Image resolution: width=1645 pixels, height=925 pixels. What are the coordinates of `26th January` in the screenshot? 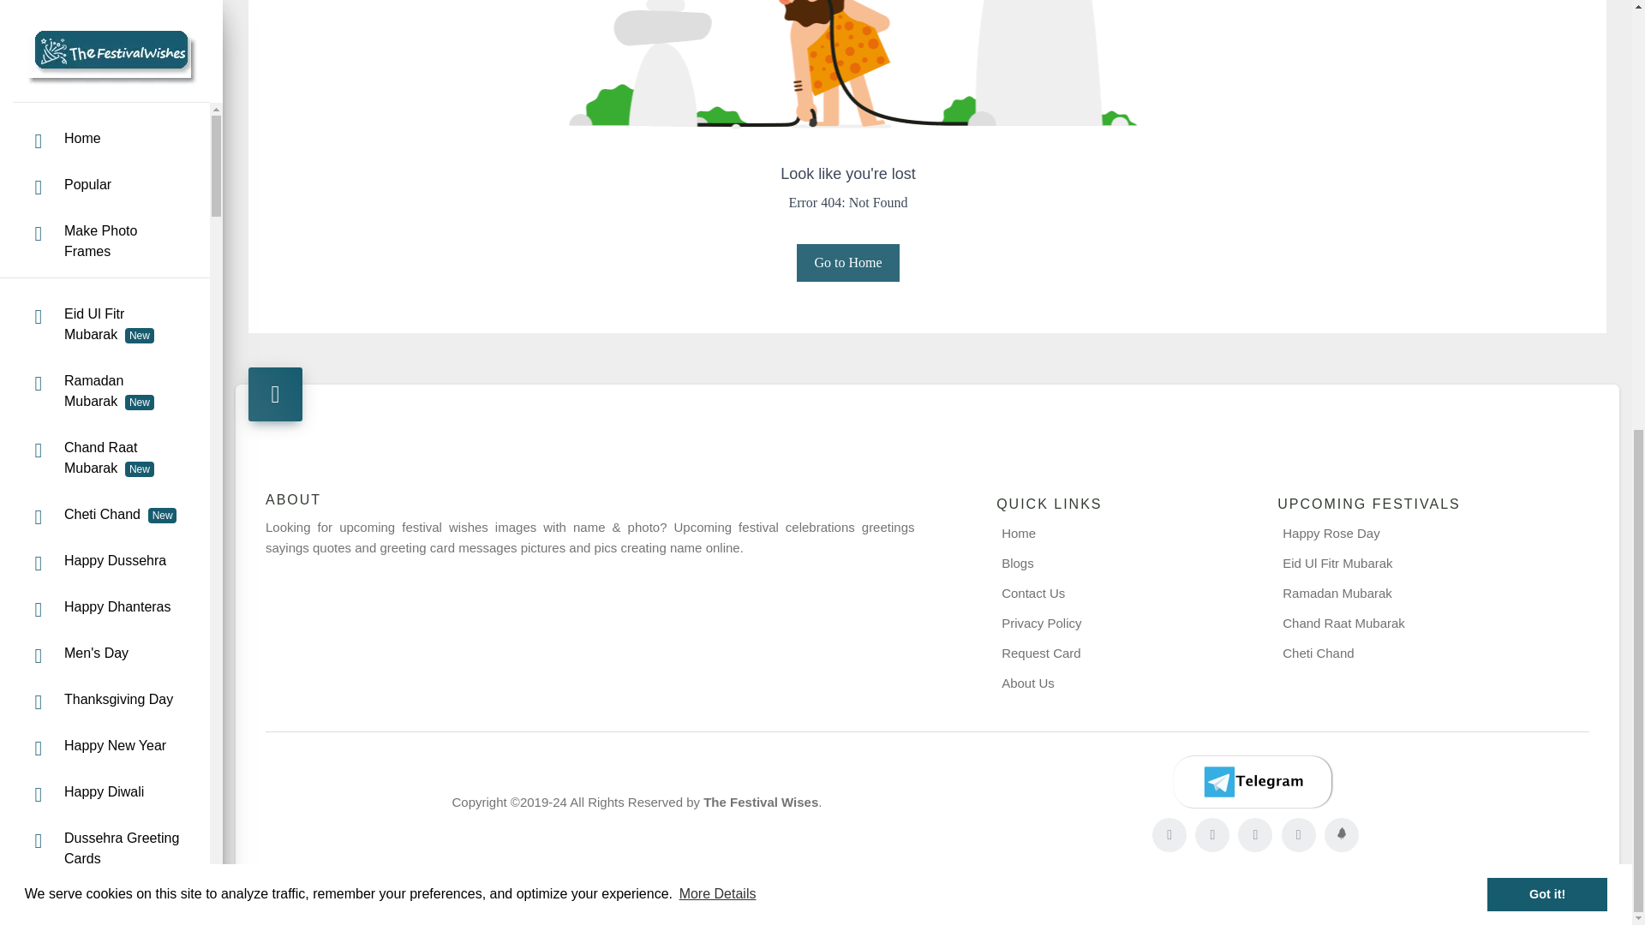 It's located at (105, 244).